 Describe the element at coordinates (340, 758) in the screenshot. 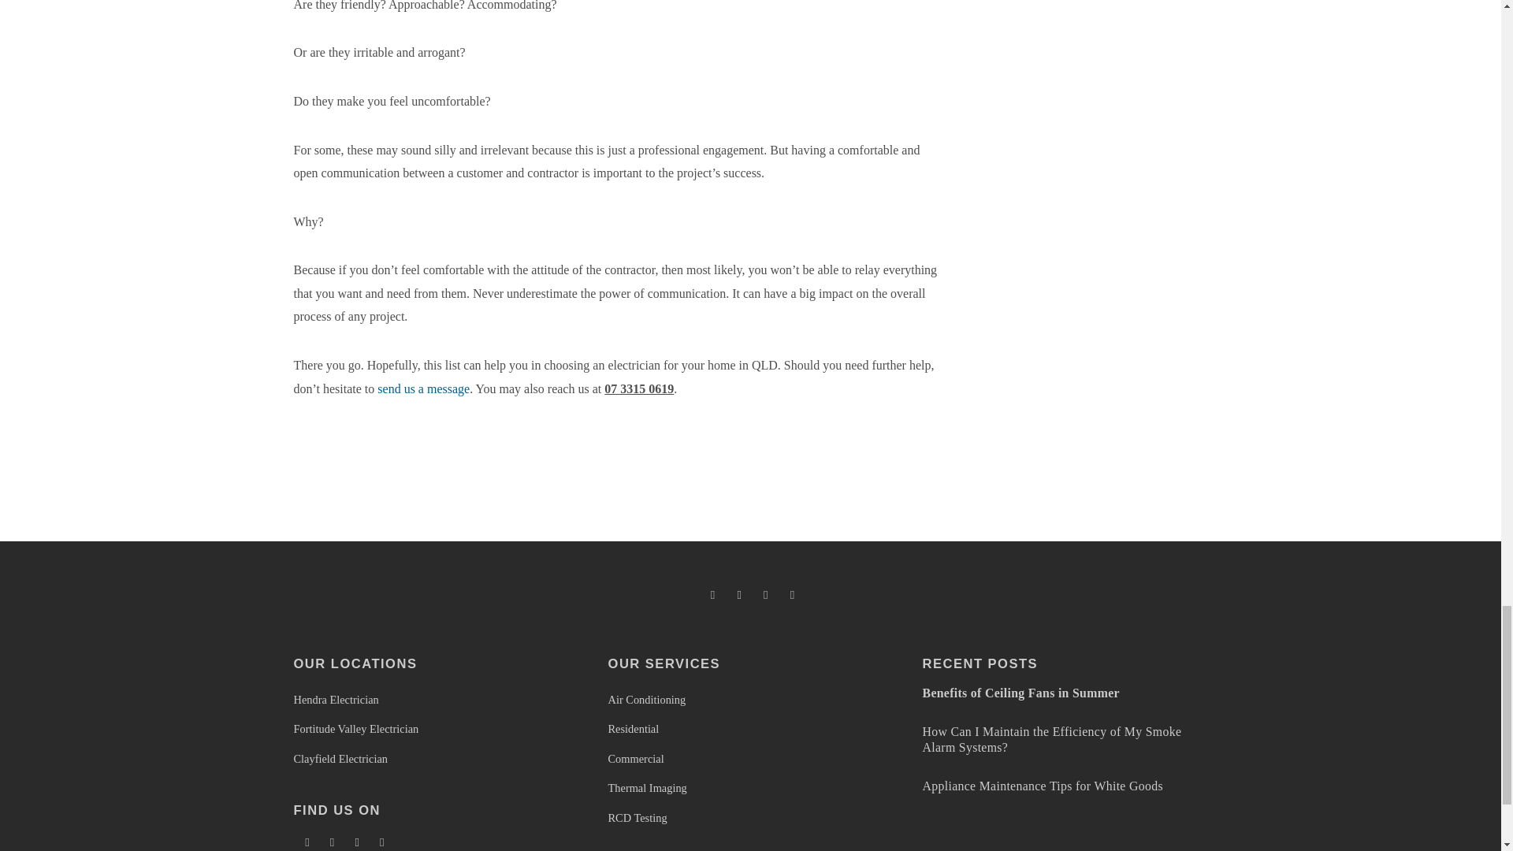

I see `Clayfield Electrician` at that location.